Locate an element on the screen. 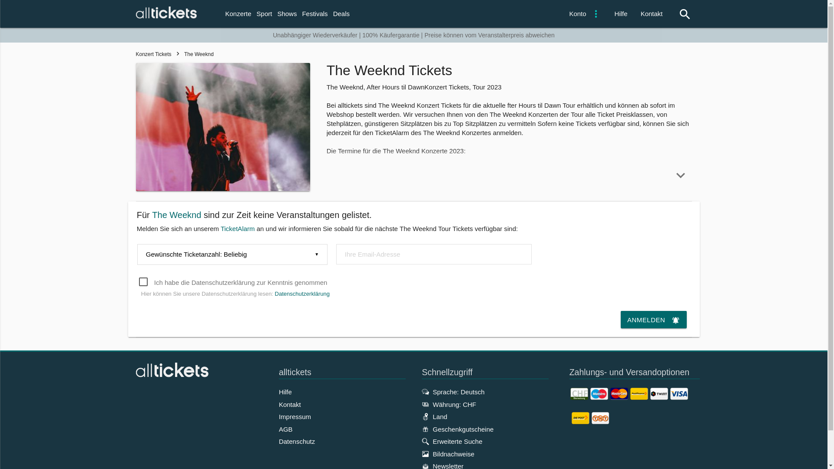 This screenshot has width=834, height=469. Shows is located at coordinates (287, 14).